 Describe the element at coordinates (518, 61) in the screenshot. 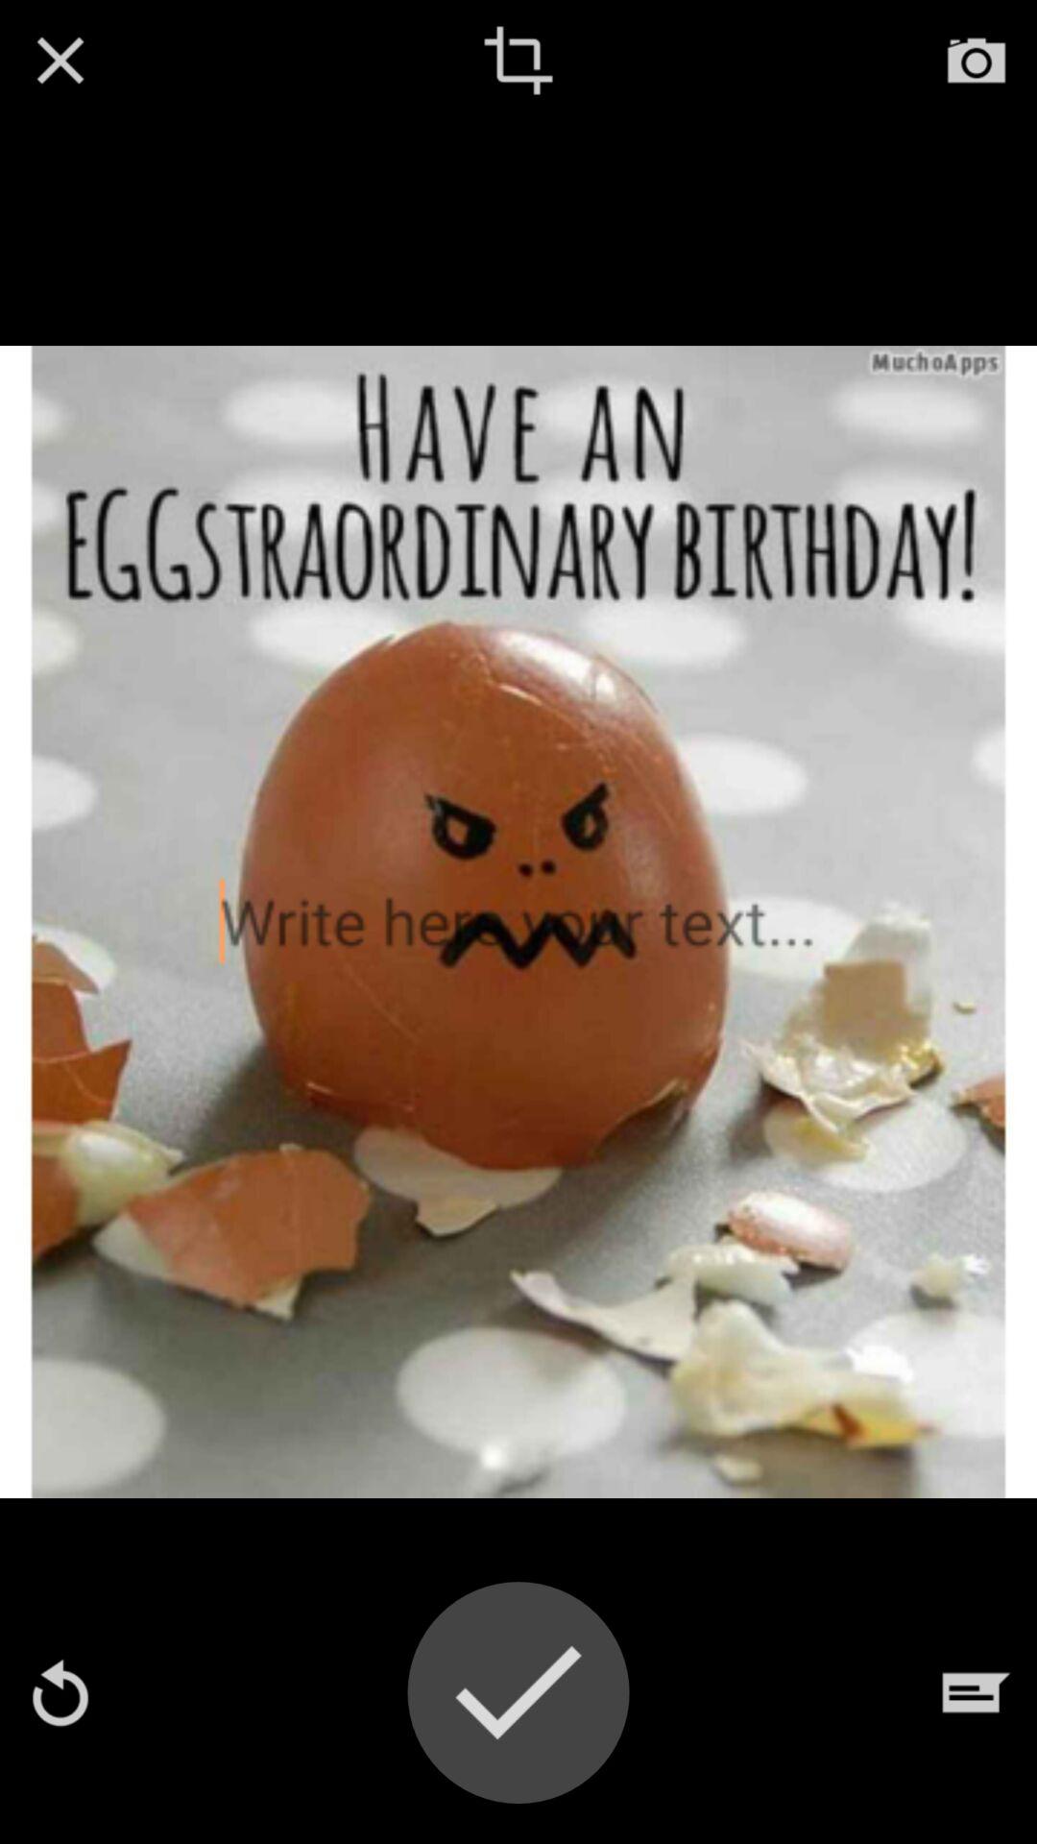

I see `edit` at that location.